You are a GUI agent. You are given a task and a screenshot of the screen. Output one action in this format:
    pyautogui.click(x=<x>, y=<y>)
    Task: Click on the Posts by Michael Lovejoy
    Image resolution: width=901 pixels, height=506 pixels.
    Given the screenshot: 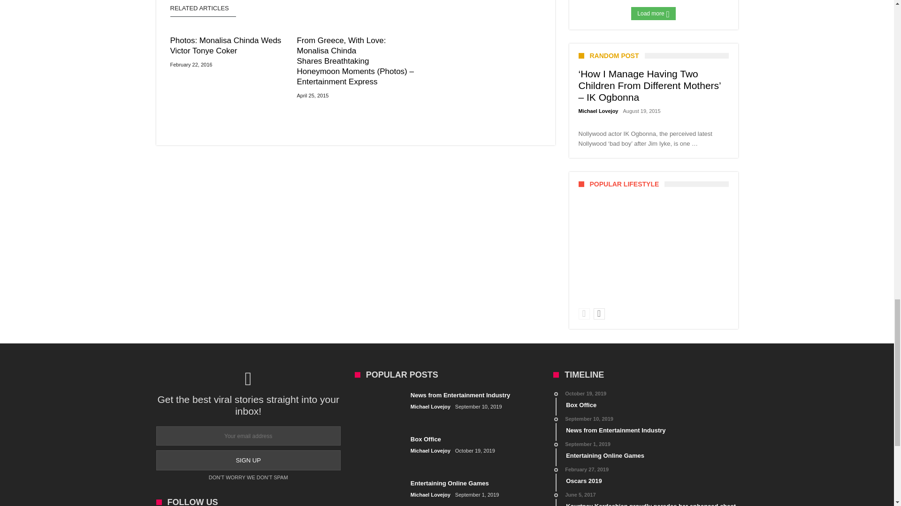 What is the action you would take?
    pyautogui.click(x=431, y=407)
    